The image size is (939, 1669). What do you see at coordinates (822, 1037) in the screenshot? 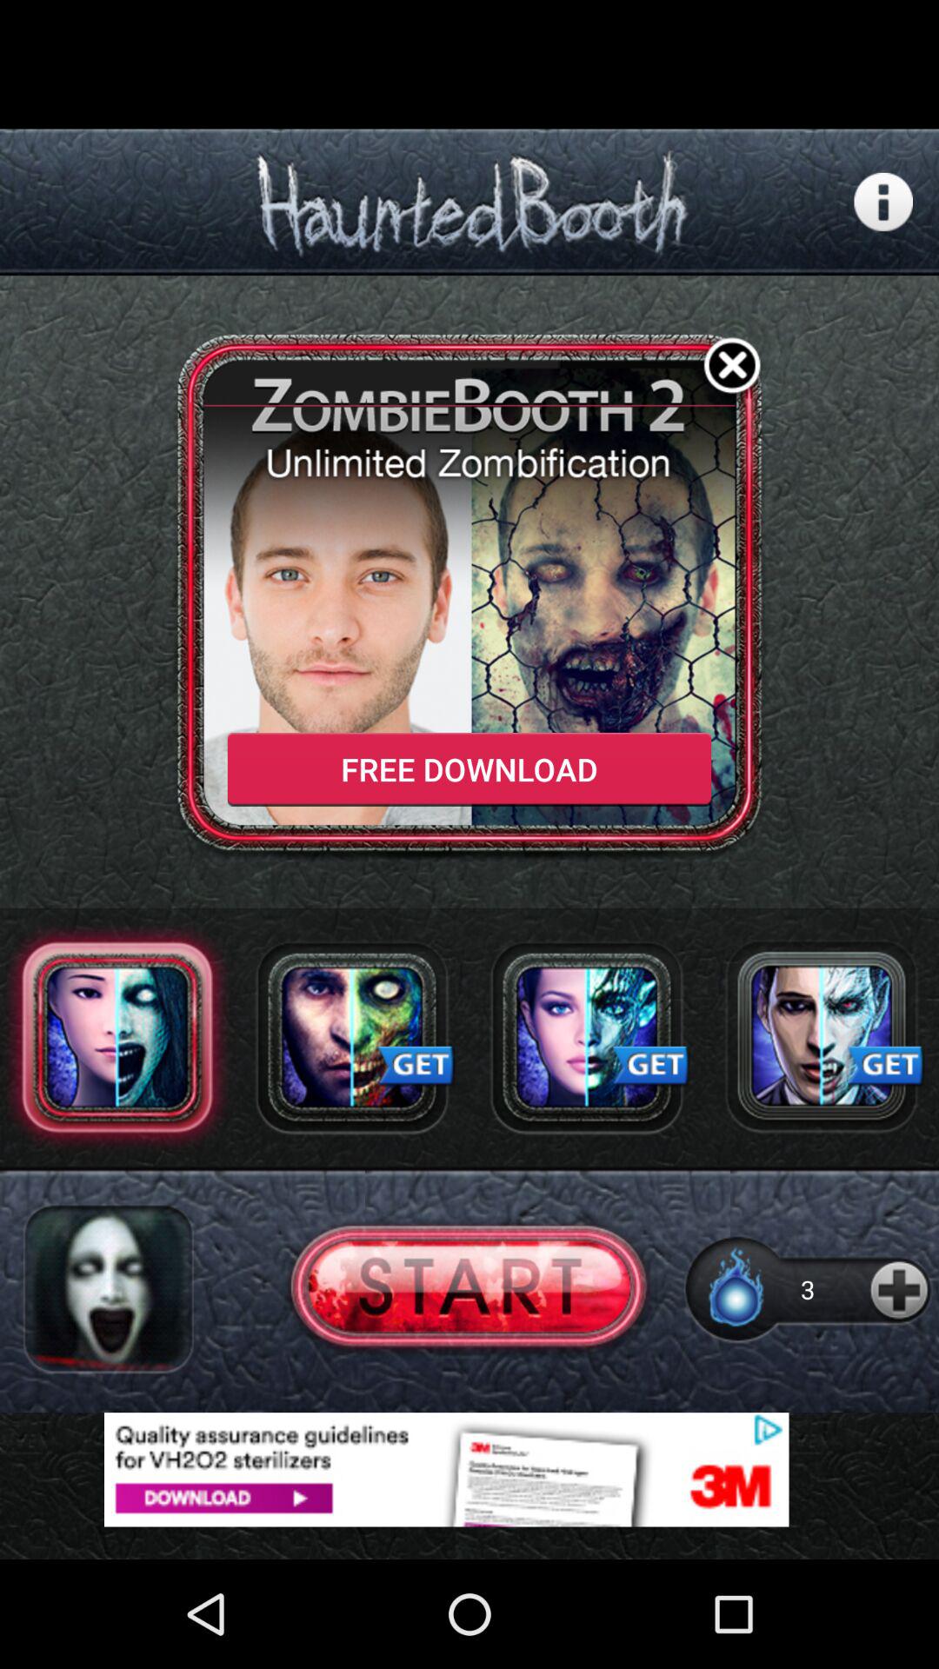
I see `games page` at bounding box center [822, 1037].